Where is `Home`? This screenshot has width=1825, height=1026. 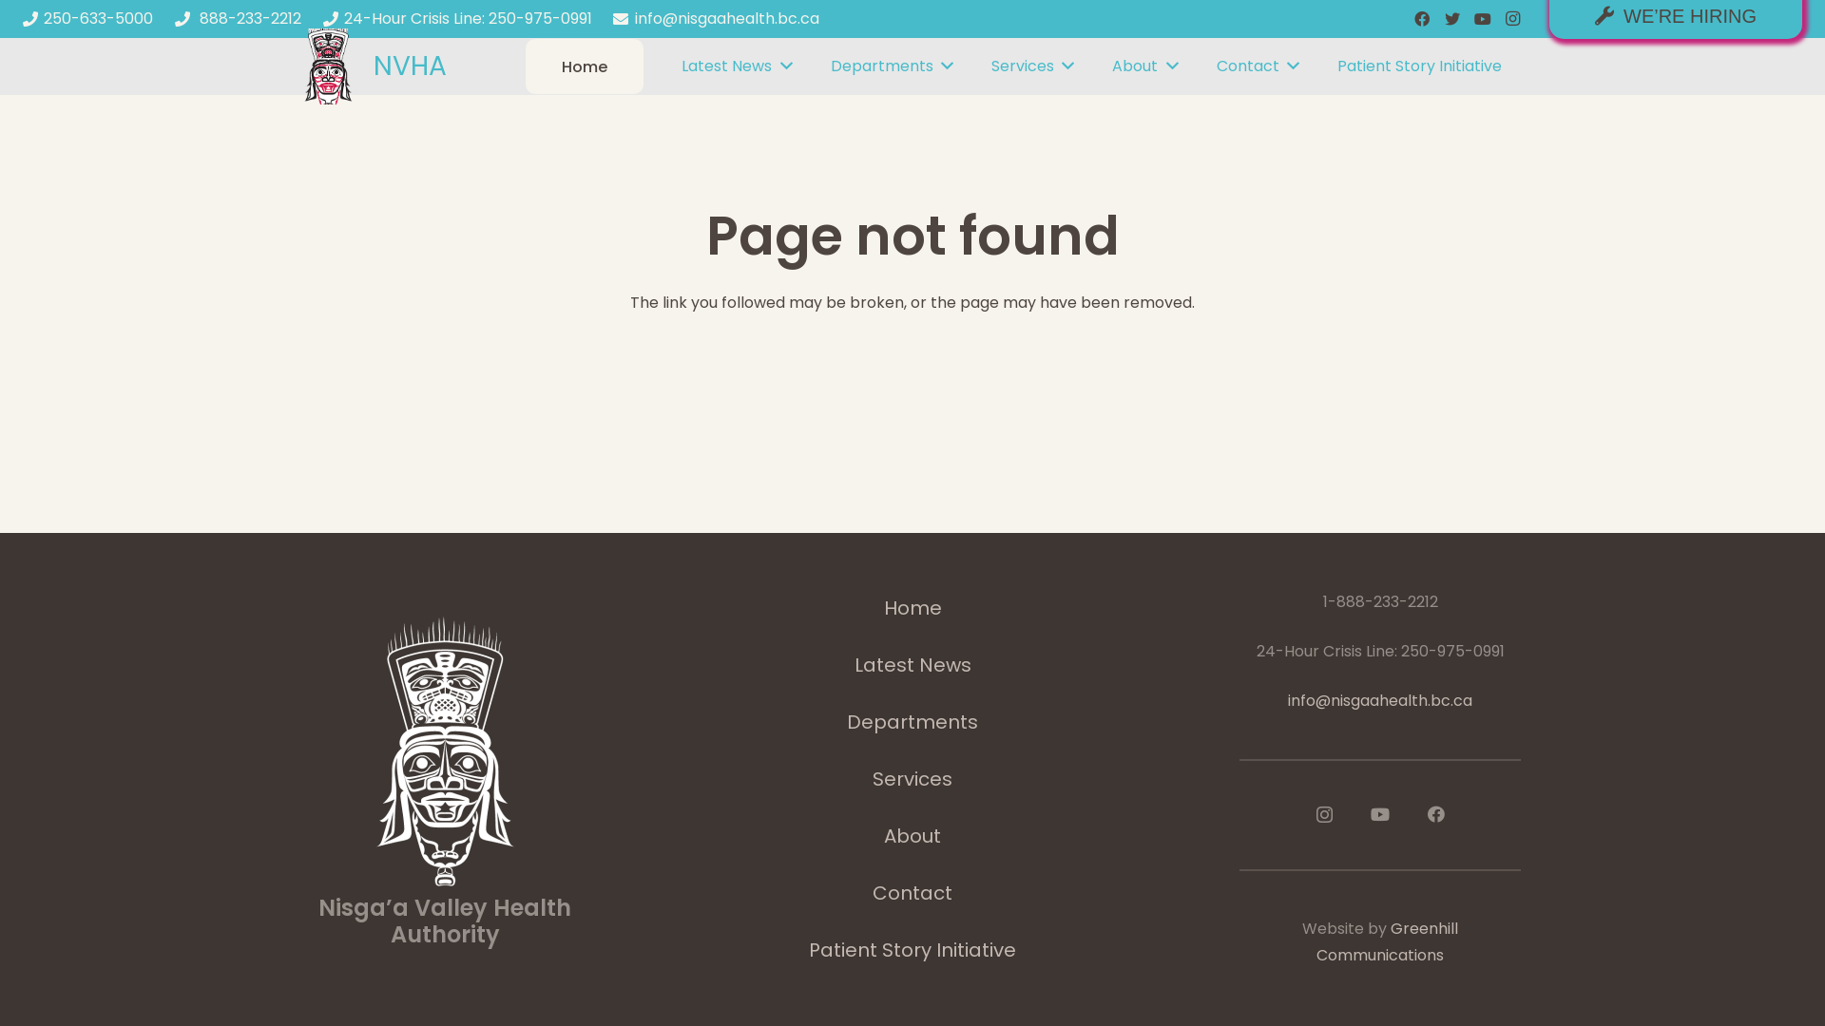 Home is located at coordinates (912, 608).